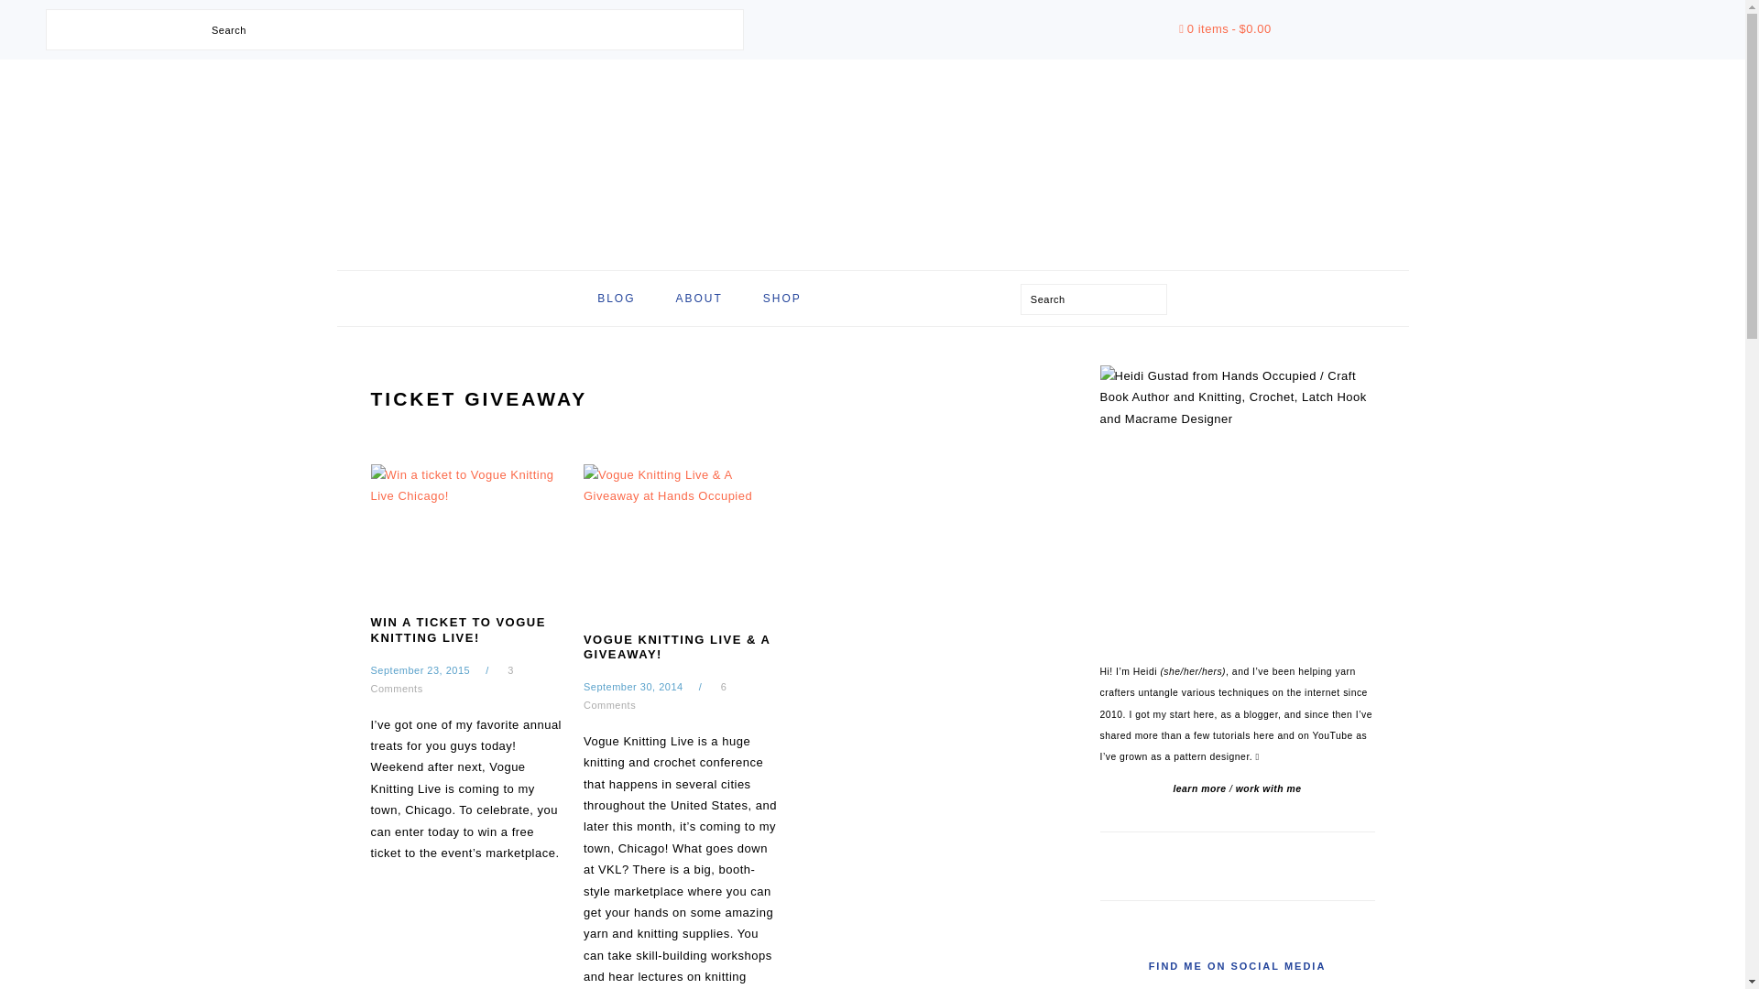  Describe the element at coordinates (1199, 789) in the screenshot. I see `learn more` at that location.